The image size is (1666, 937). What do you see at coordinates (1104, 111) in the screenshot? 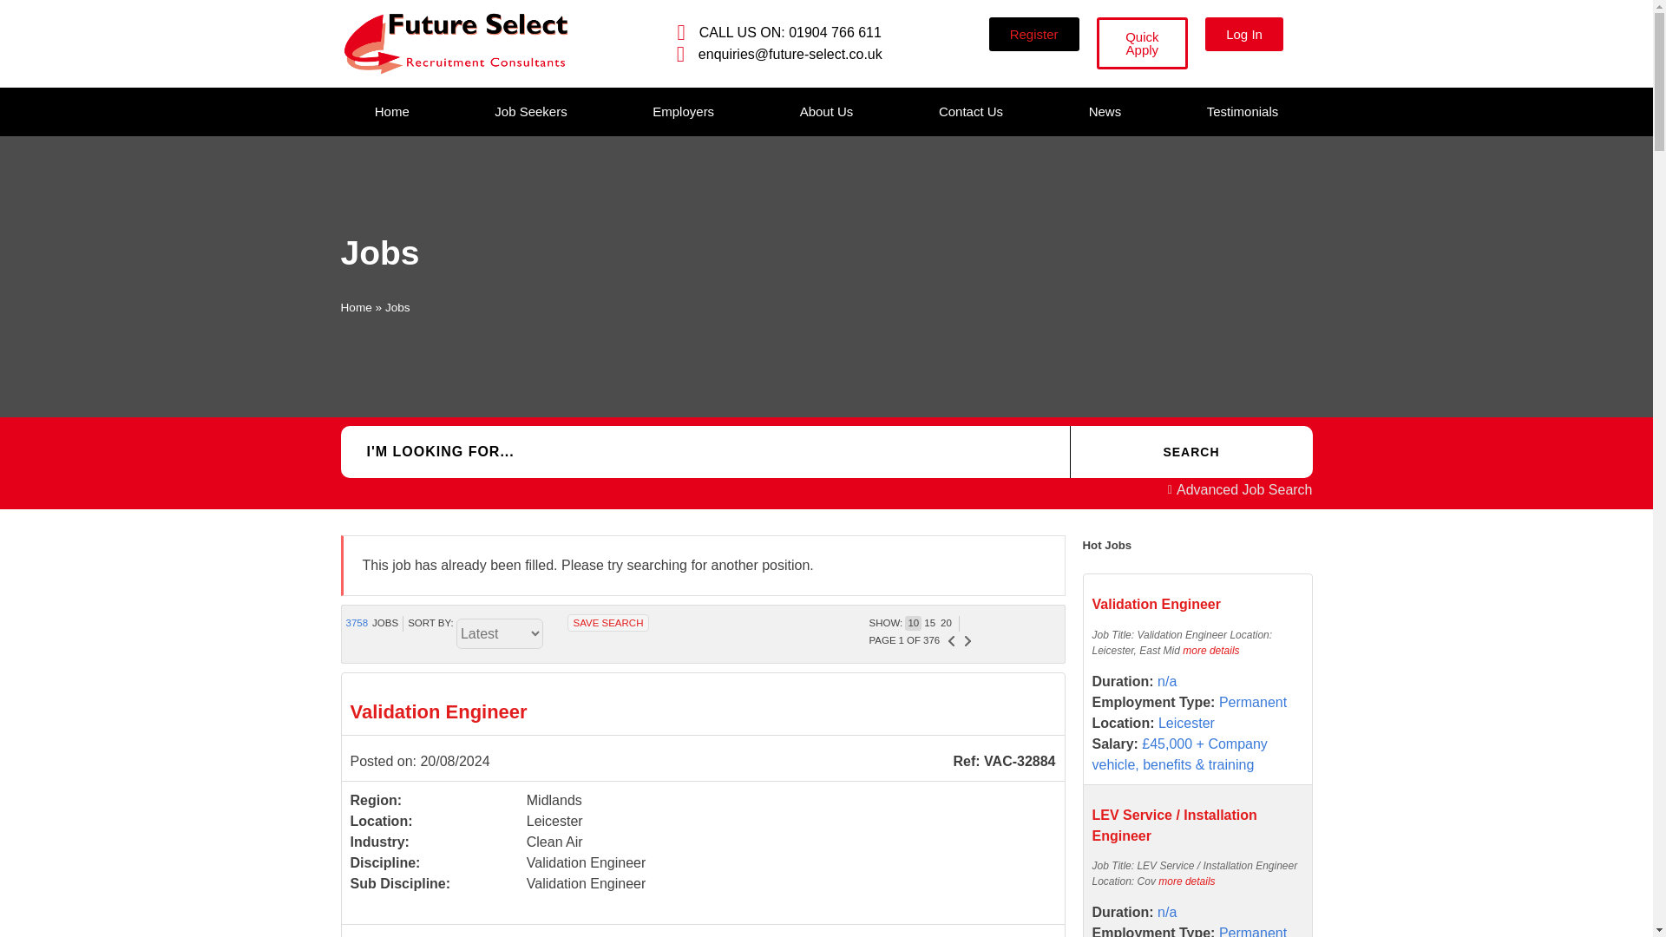
I see `News` at bounding box center [1104, 111].